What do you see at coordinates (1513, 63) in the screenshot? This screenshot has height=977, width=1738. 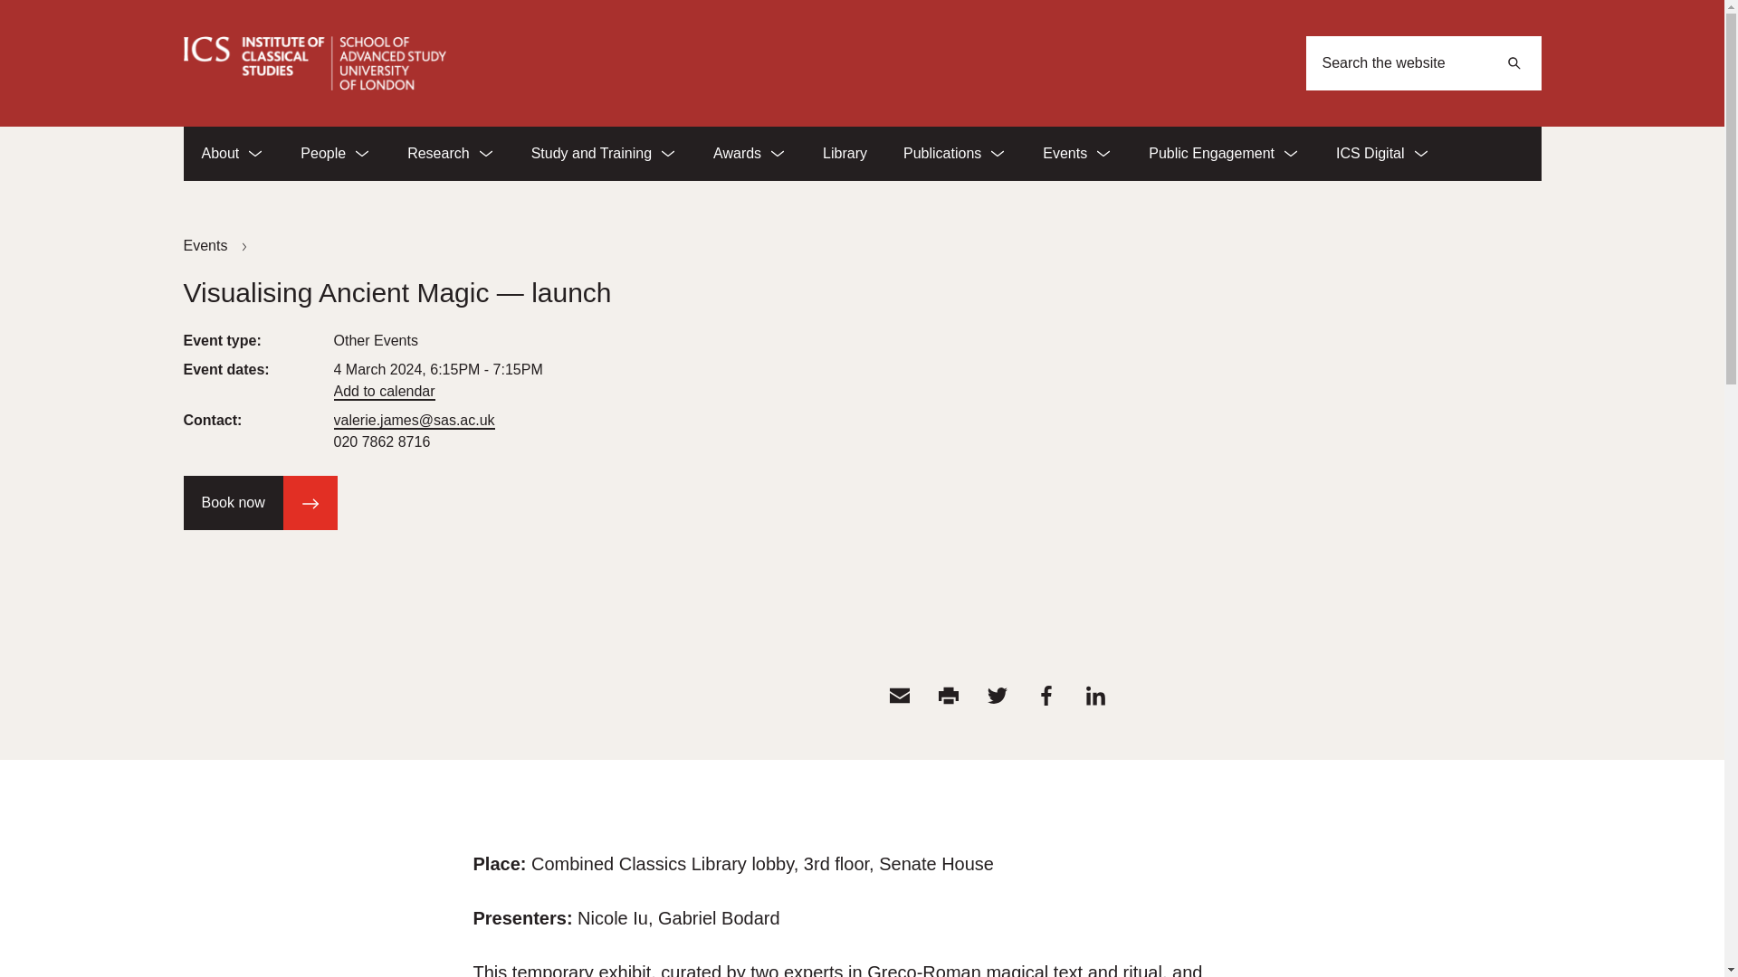 I see `Search` at bounding box center [1513, 63].